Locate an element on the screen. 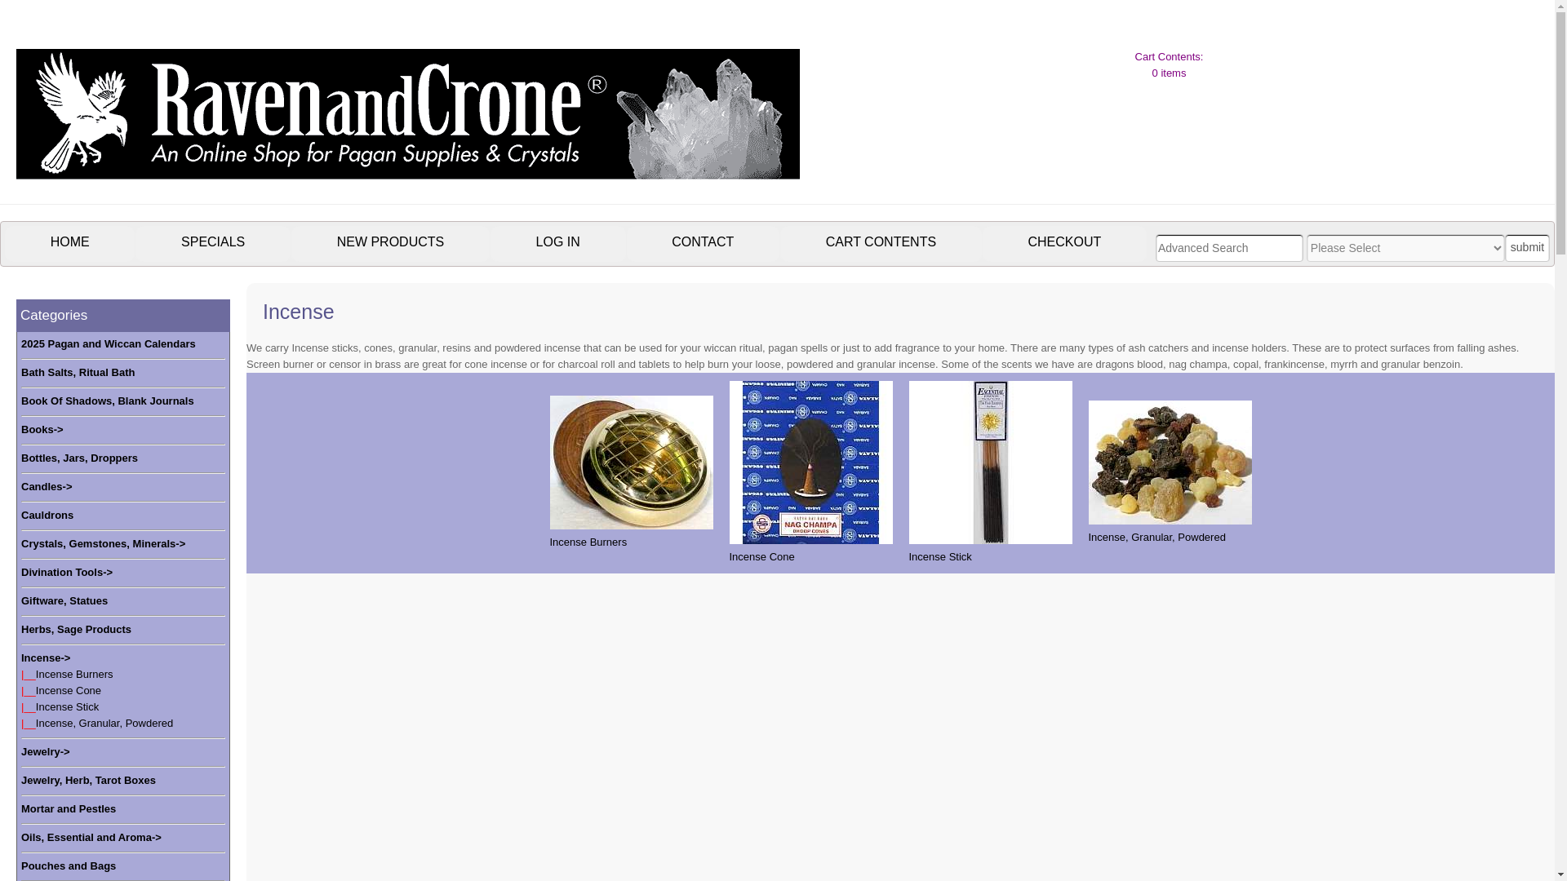 This screenshot has height=881, width=1567. Bottles, Jars, Droppers is located at coordinates (79, 458).